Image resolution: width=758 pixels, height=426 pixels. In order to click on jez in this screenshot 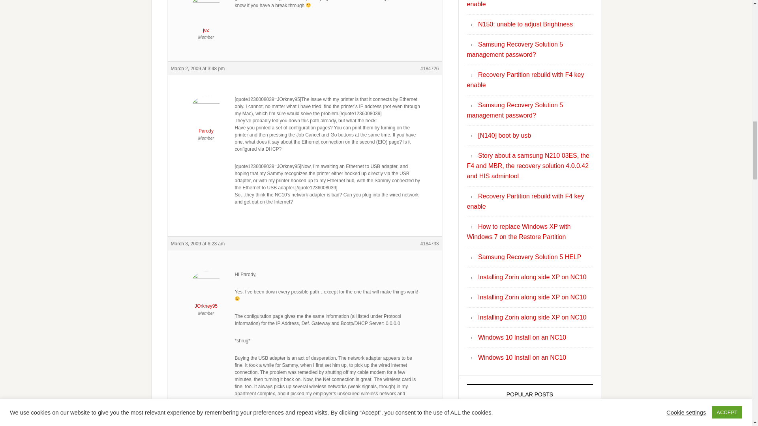, I will do `click(206, 17)`.